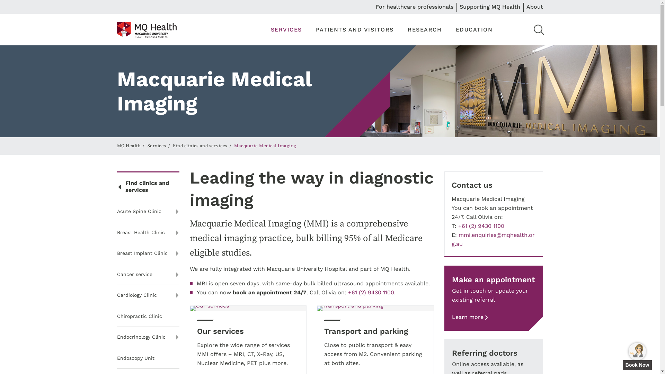  What do you see at coordinates (148, 275) in the screenshot?
I see `Cancer service` at bounding box center [148, 275].